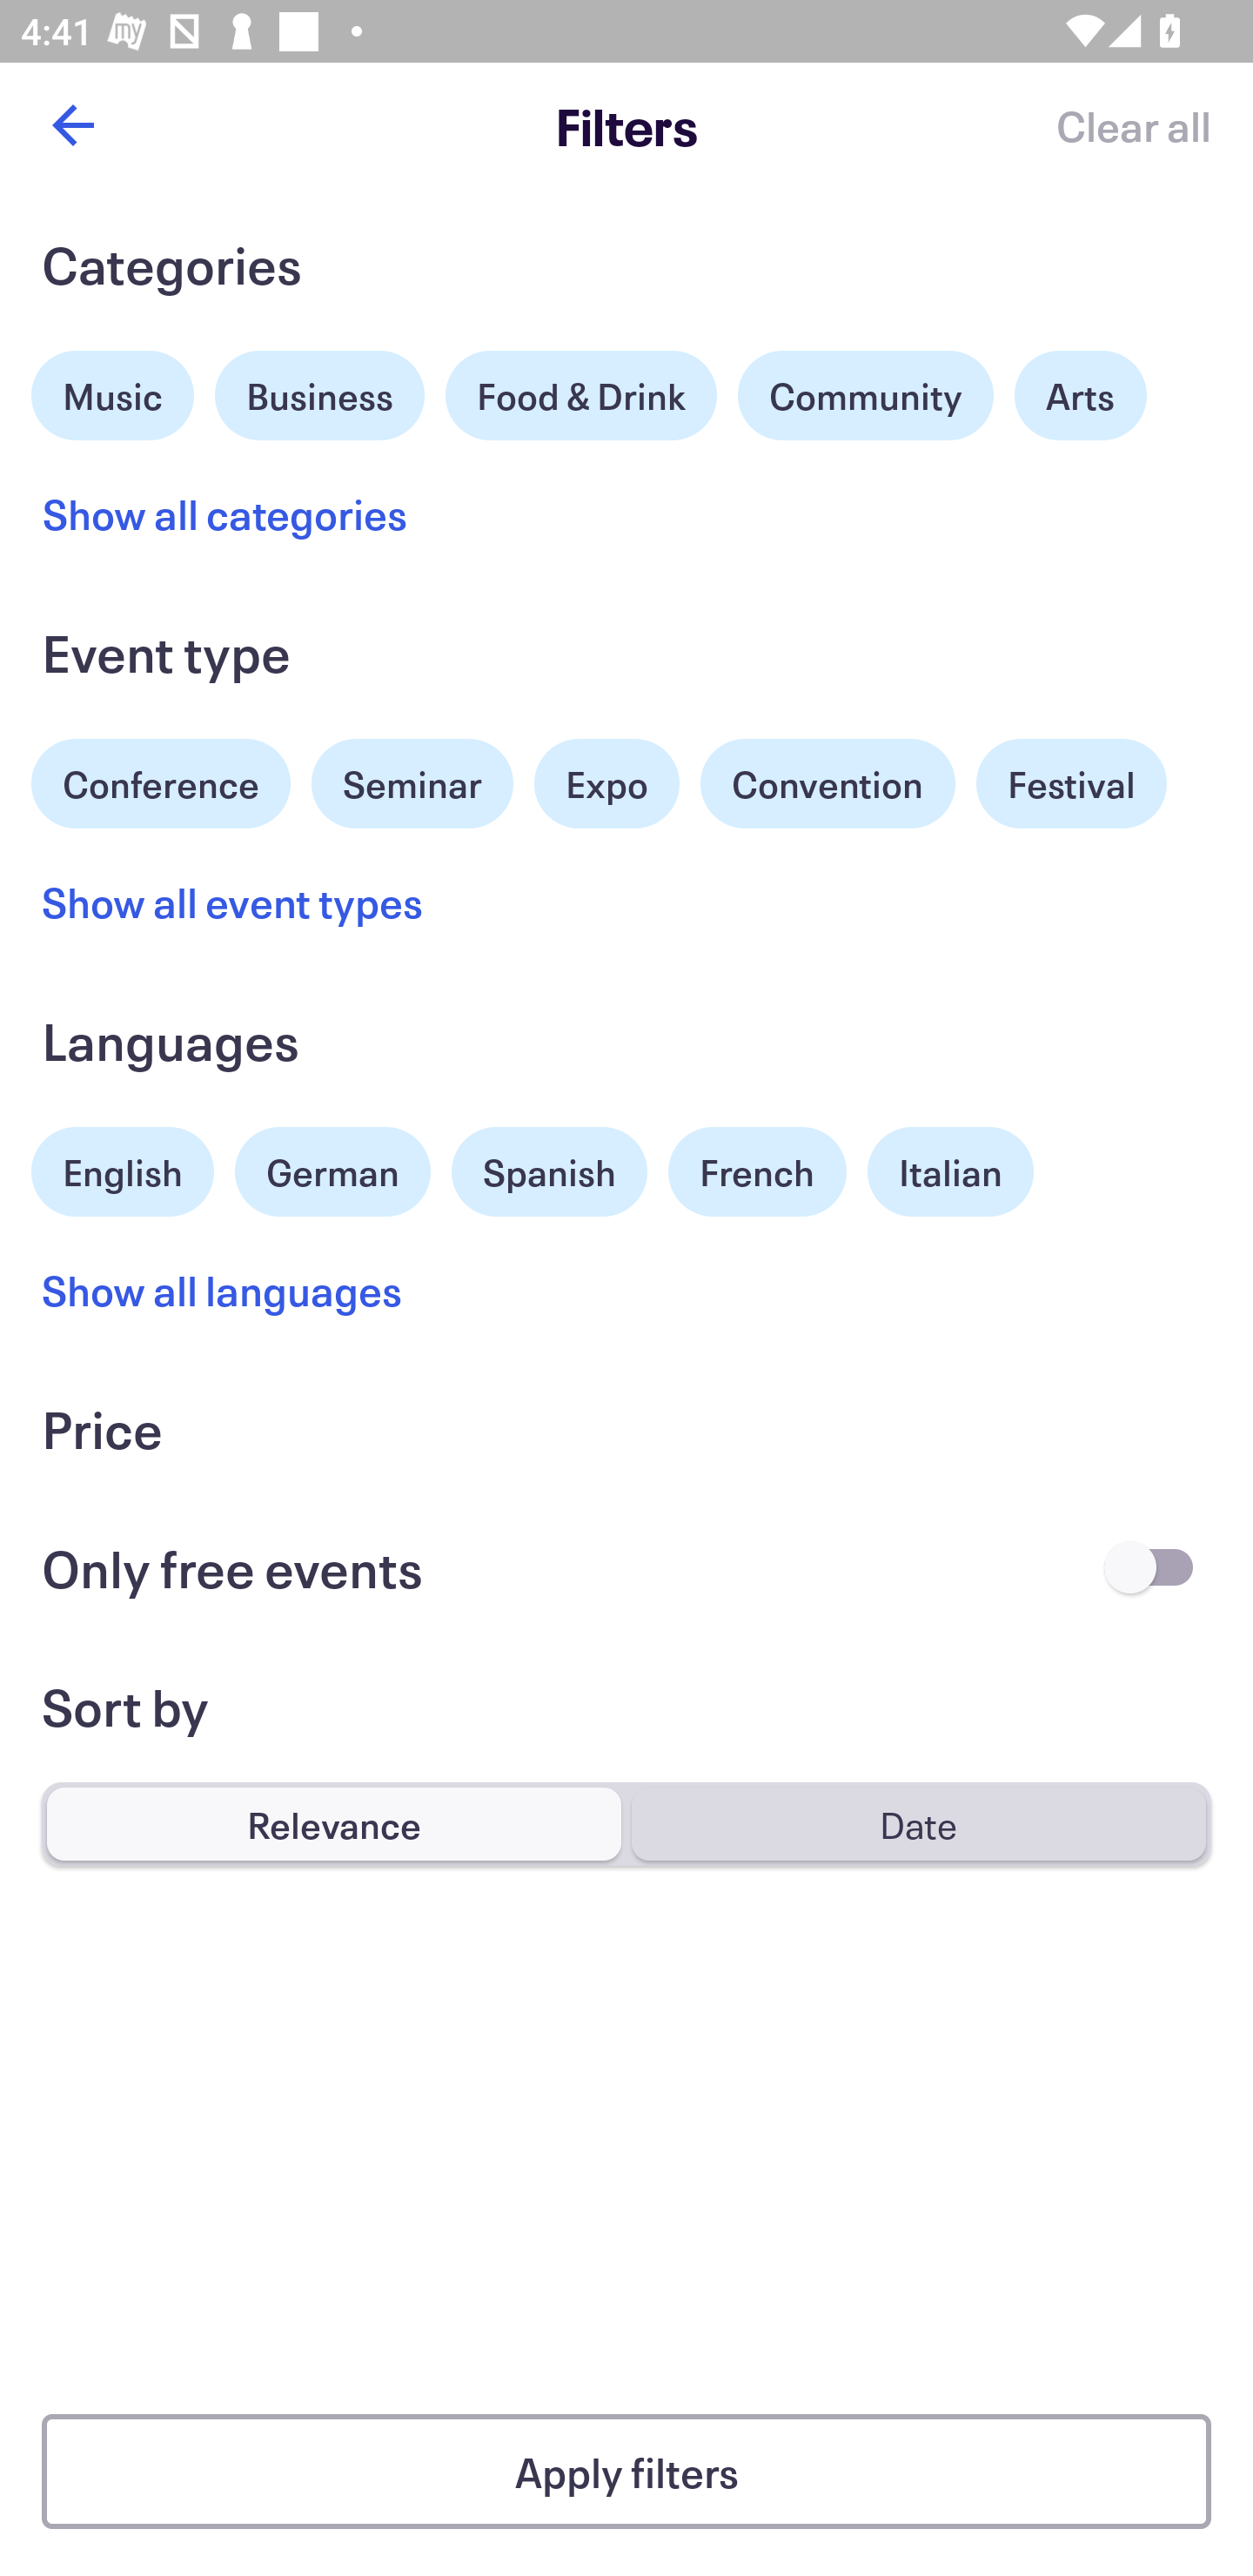 The height and width of the screenshot is (2576, 1253). I want to click on Date, so click(918, 1823).